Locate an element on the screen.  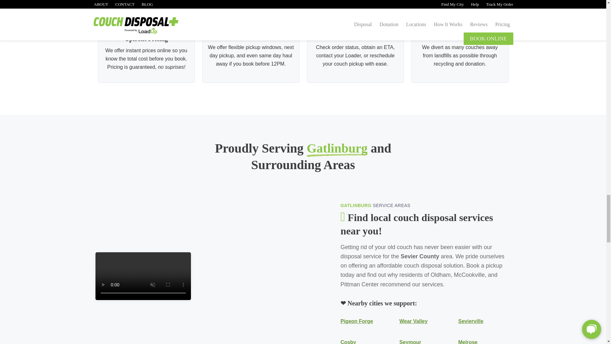
Wear Valley is located at coordinates (414, 321).